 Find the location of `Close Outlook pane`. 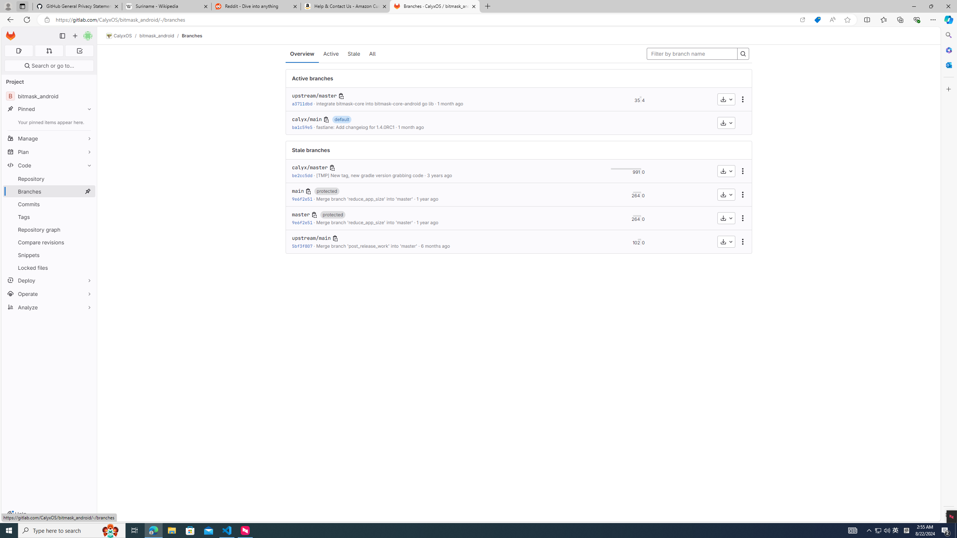

Close Outlook pane is located at coordinates (948, 65).